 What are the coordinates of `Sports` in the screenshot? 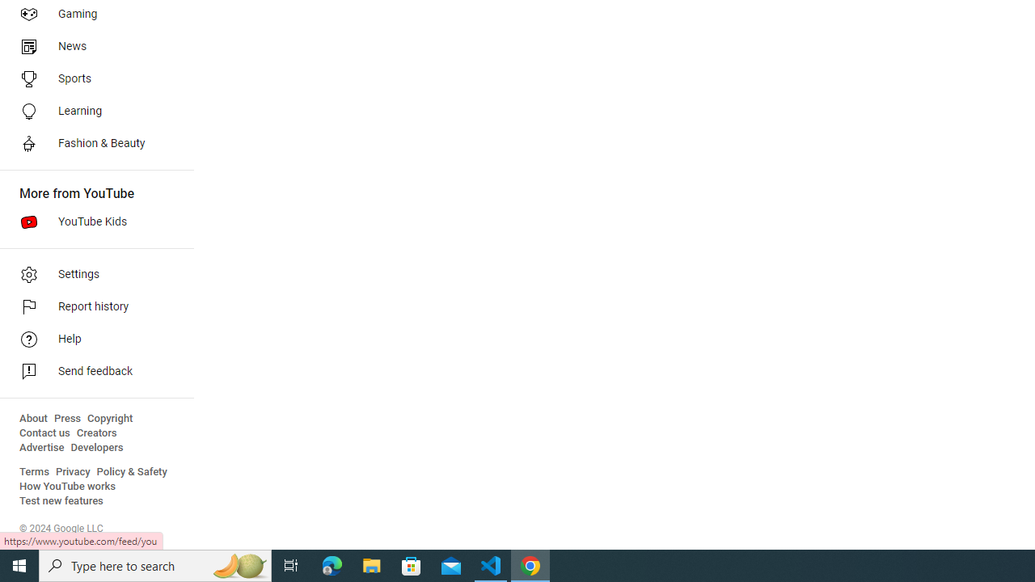 It's located at (92, 79).